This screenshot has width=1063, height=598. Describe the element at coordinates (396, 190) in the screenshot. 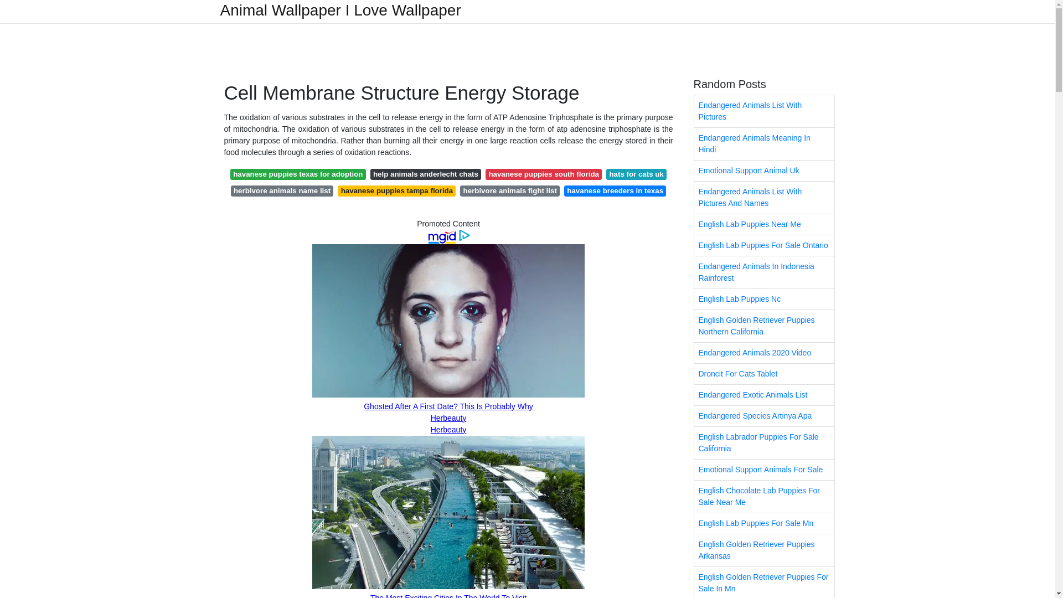

I see `havanese puppies tampa florida` at that location.